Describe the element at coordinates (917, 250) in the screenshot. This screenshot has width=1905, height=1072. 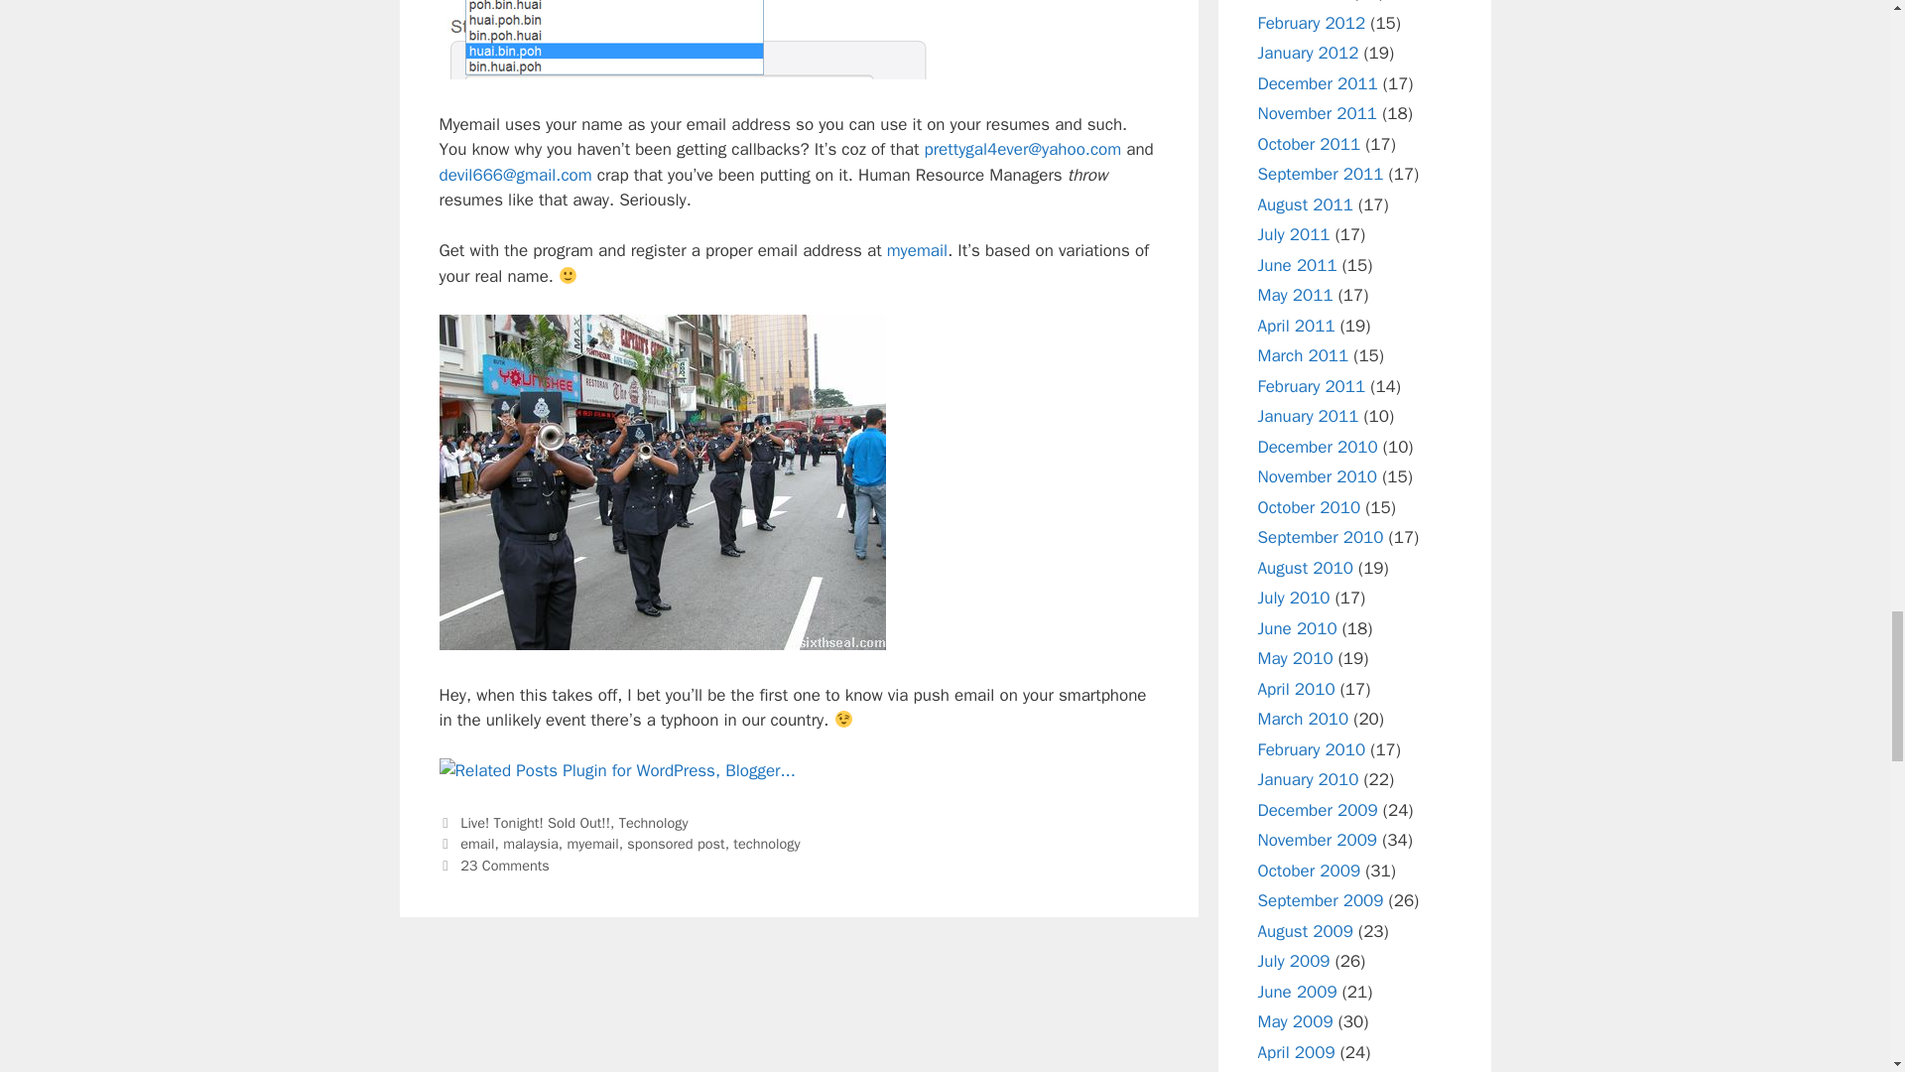
I see `myemail` at that location.